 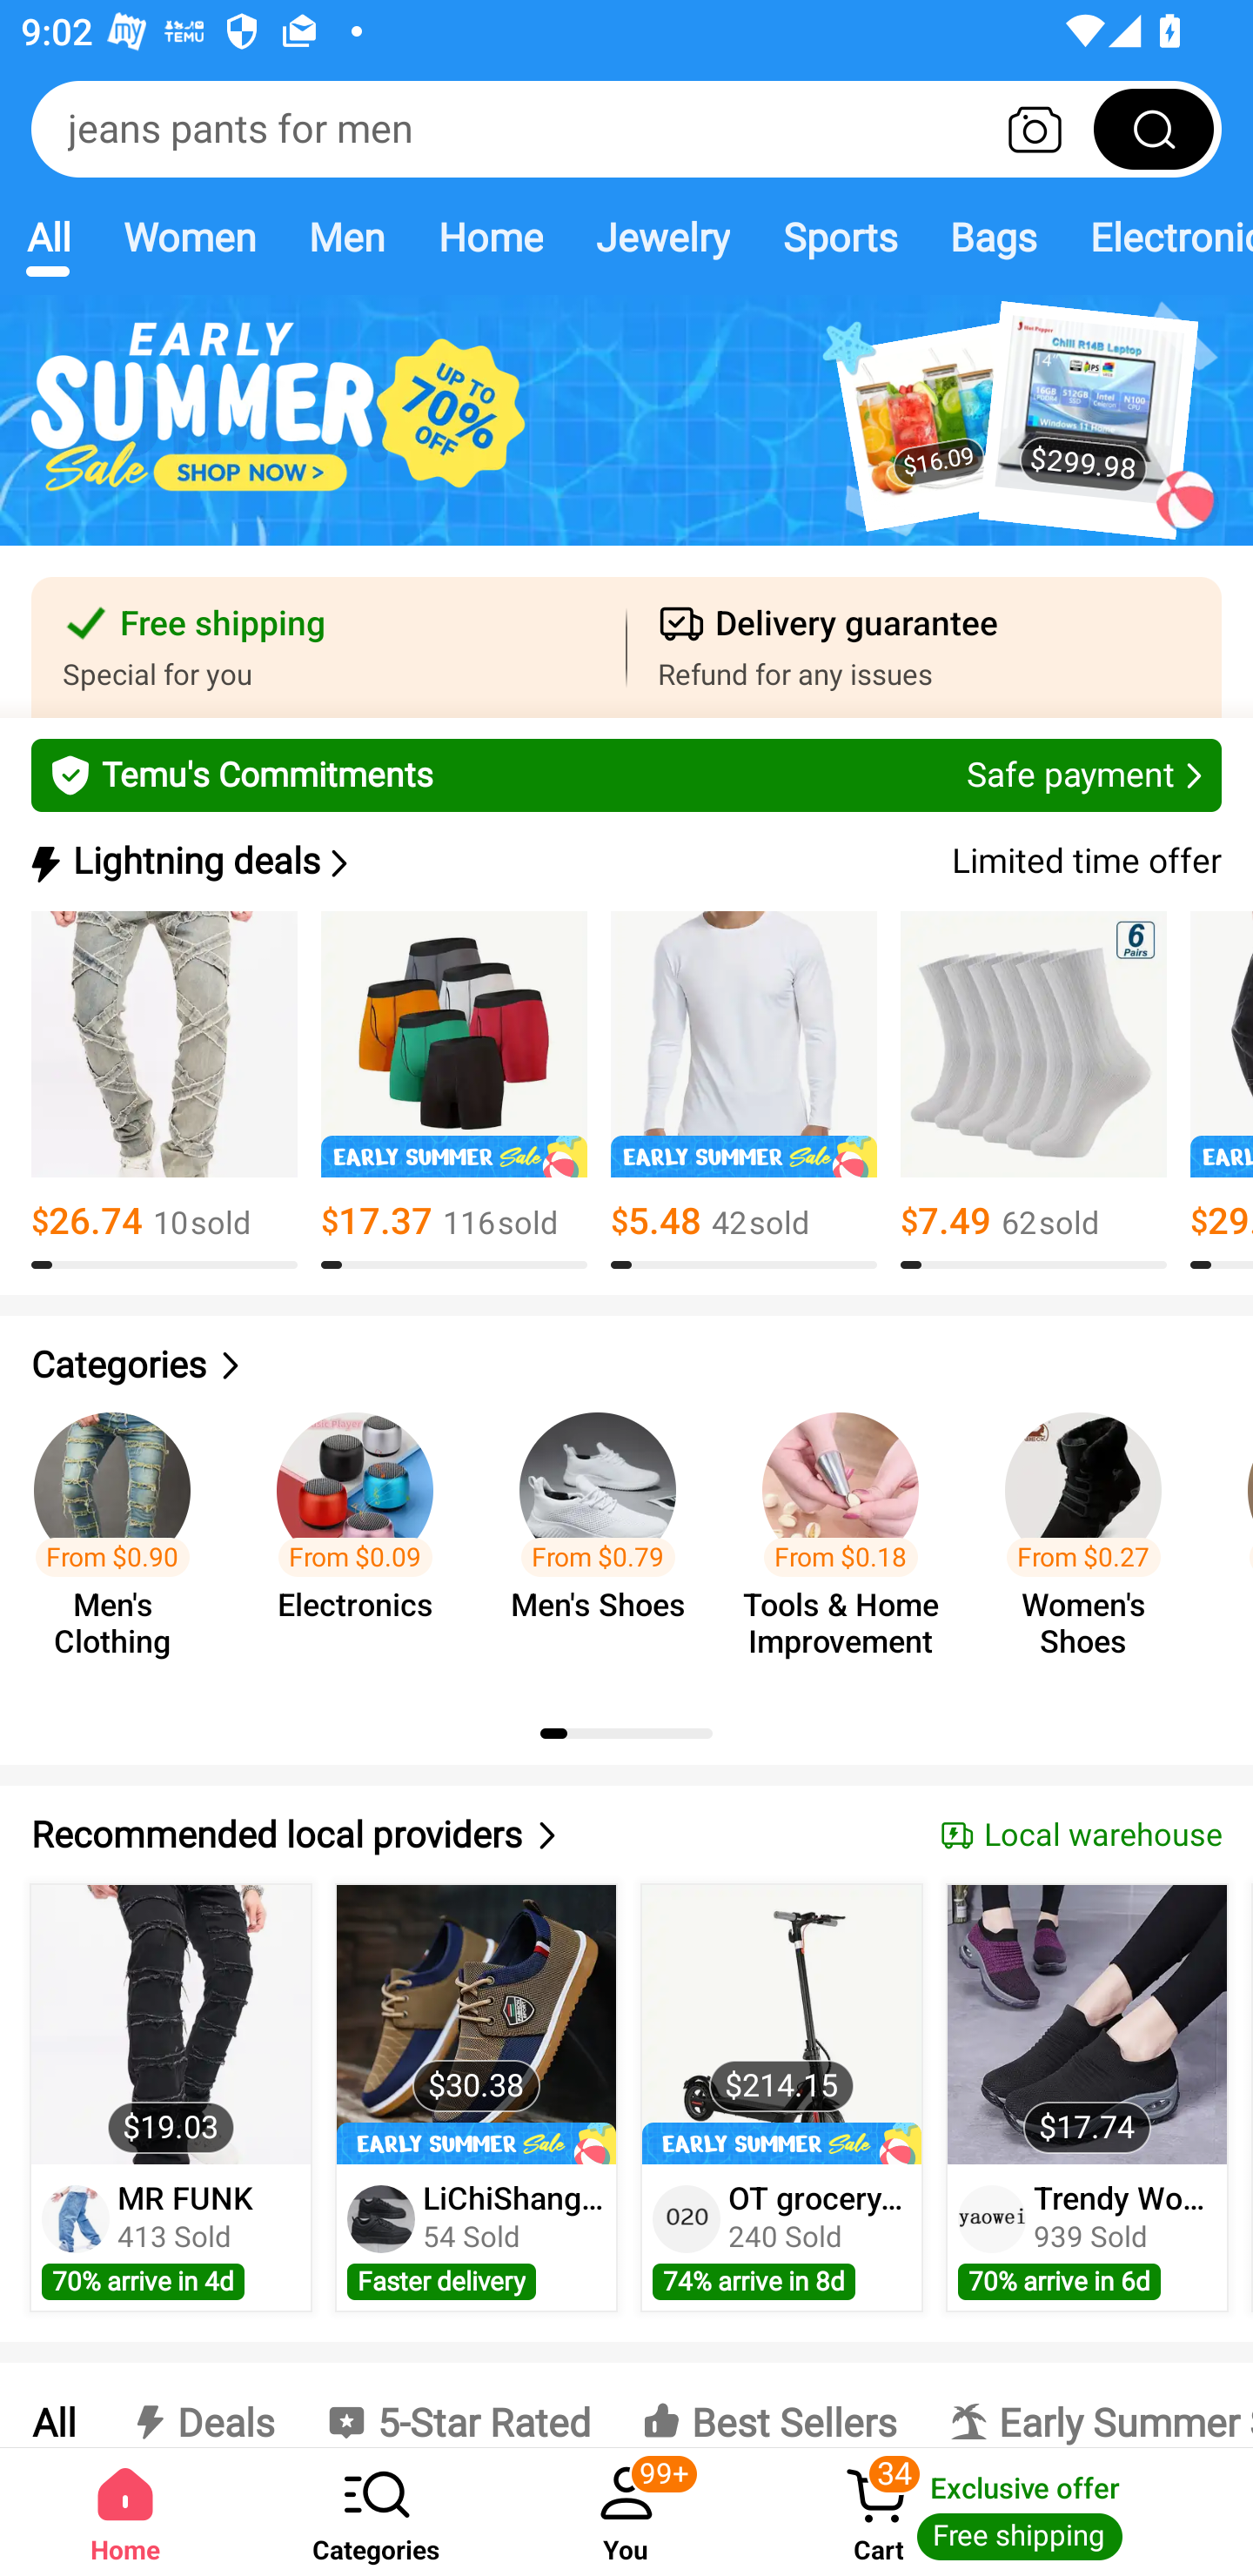 I want to click on From $0.09 Electronics, so click(x=364, y=1539).